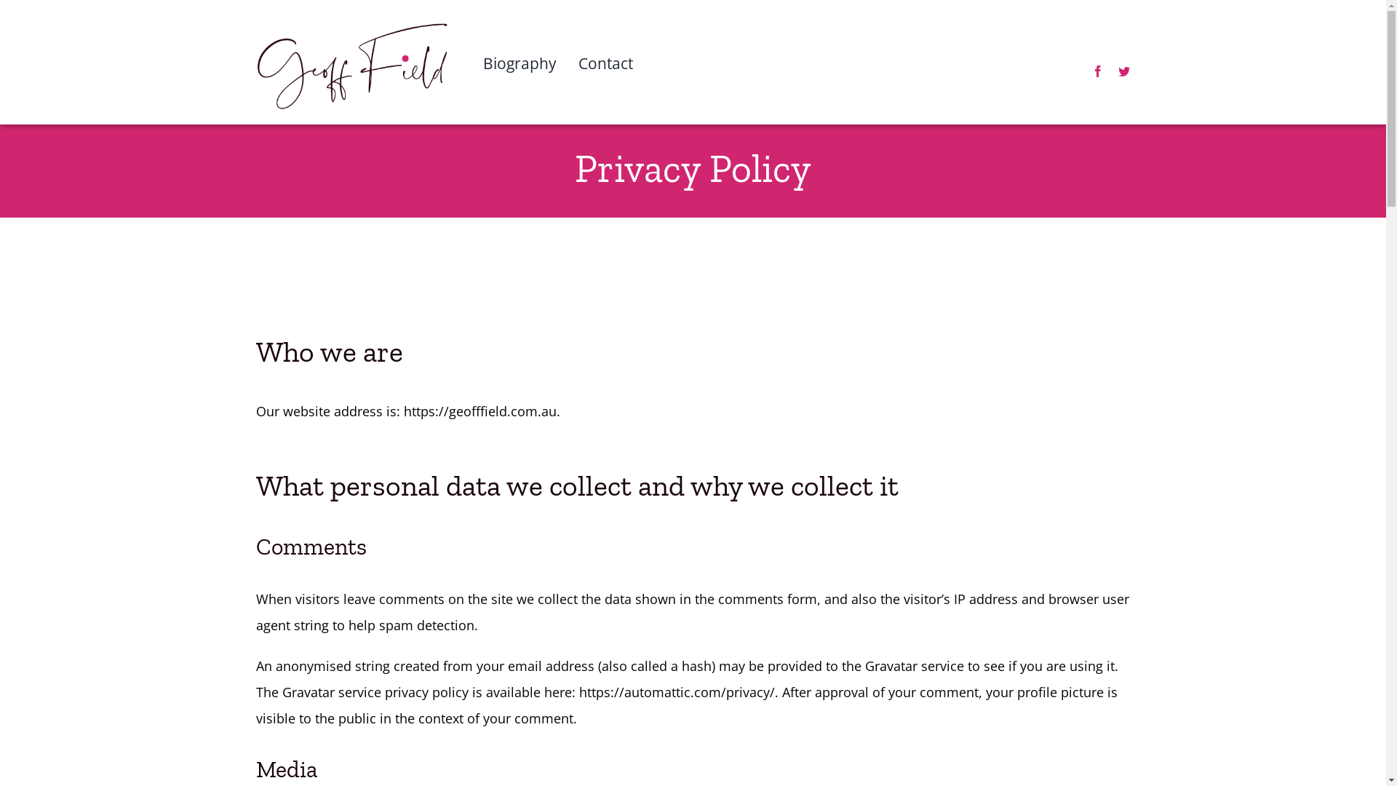 The width and height of the screenshot is (1397, 786). I want to click on Biography, so click(520, 86).